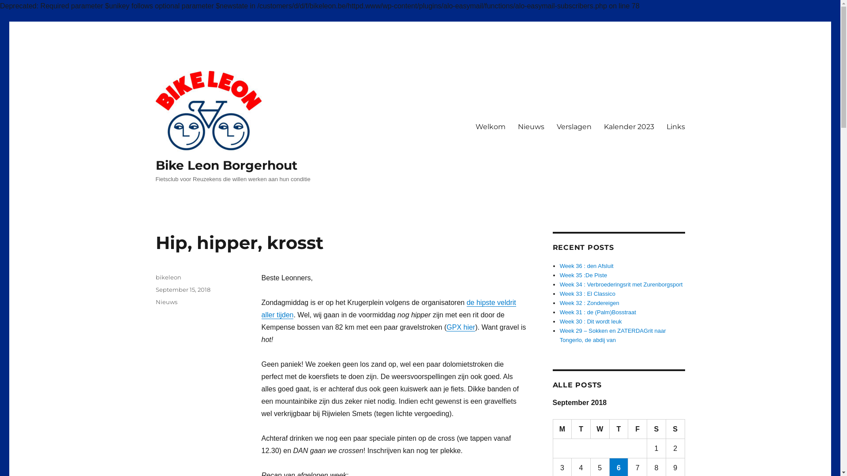  I want to click on GPX hier, so click(461, 327).